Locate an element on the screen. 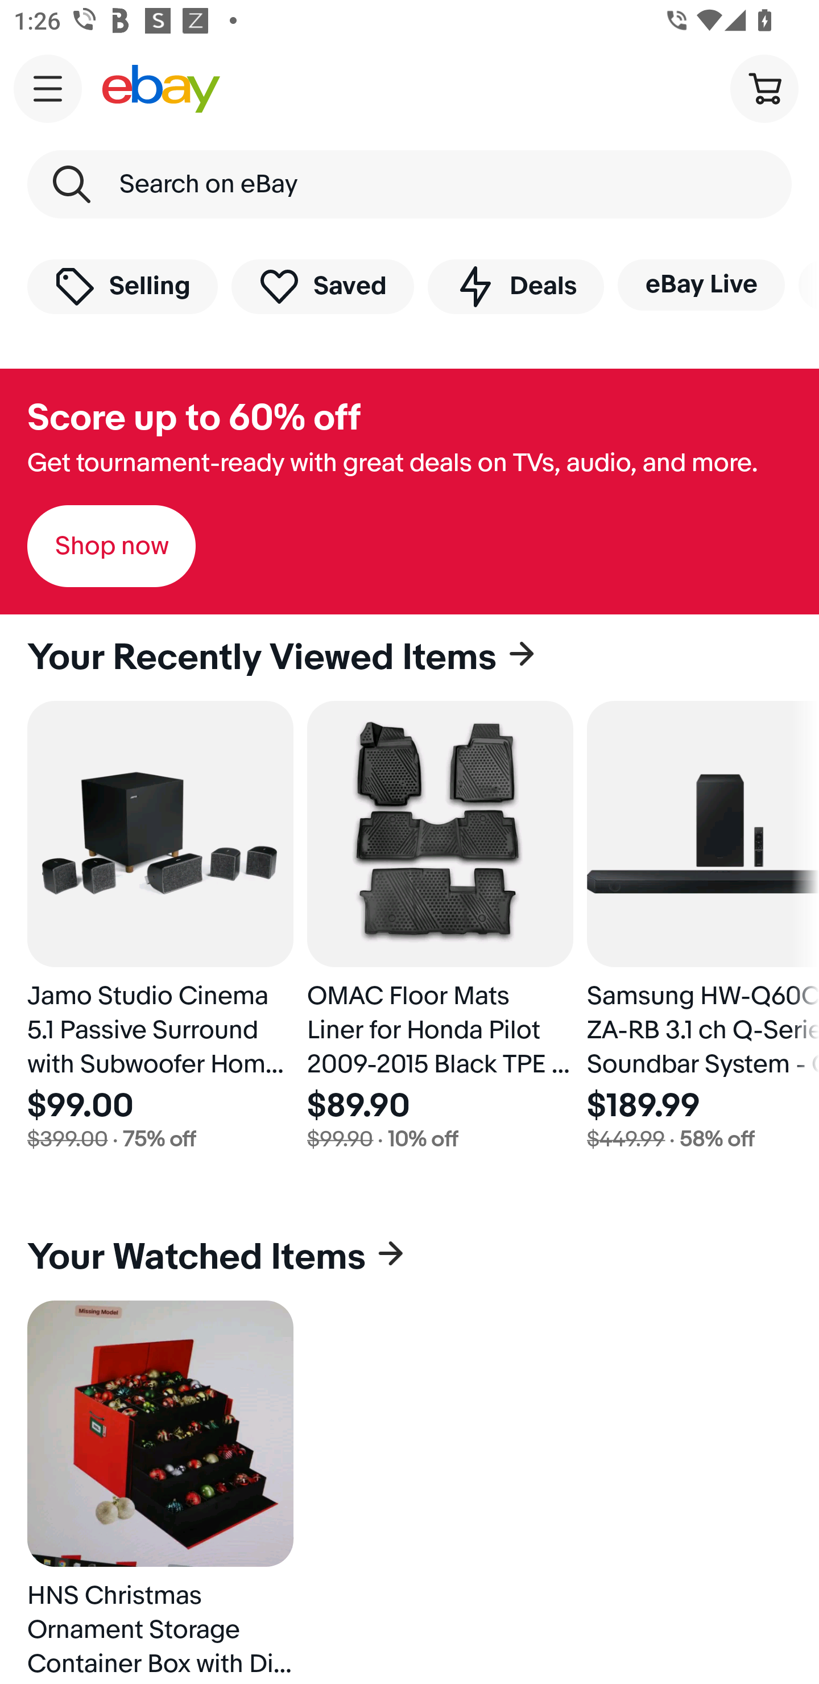 This screenshot has width=819, height=1684. eBay Live is located at coordinates (701, 284).